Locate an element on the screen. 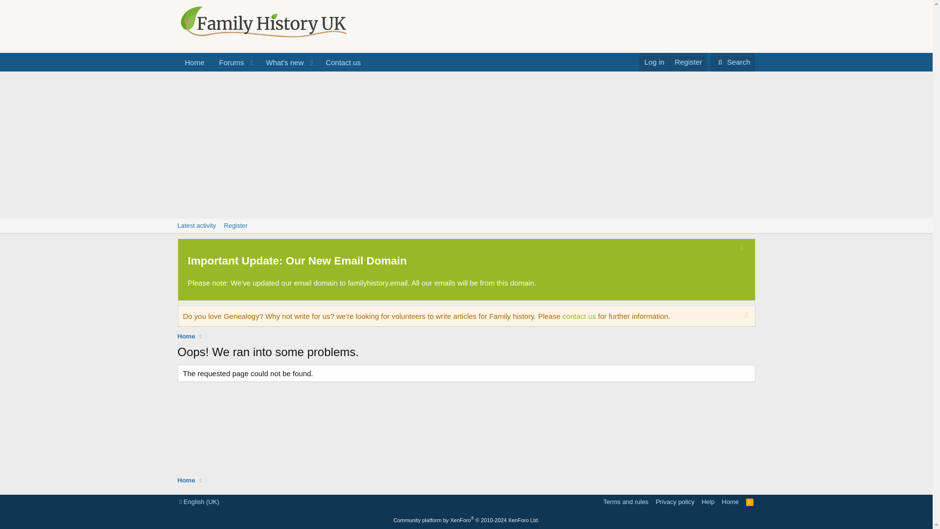  Contact us is located at coordinates (626, 502).